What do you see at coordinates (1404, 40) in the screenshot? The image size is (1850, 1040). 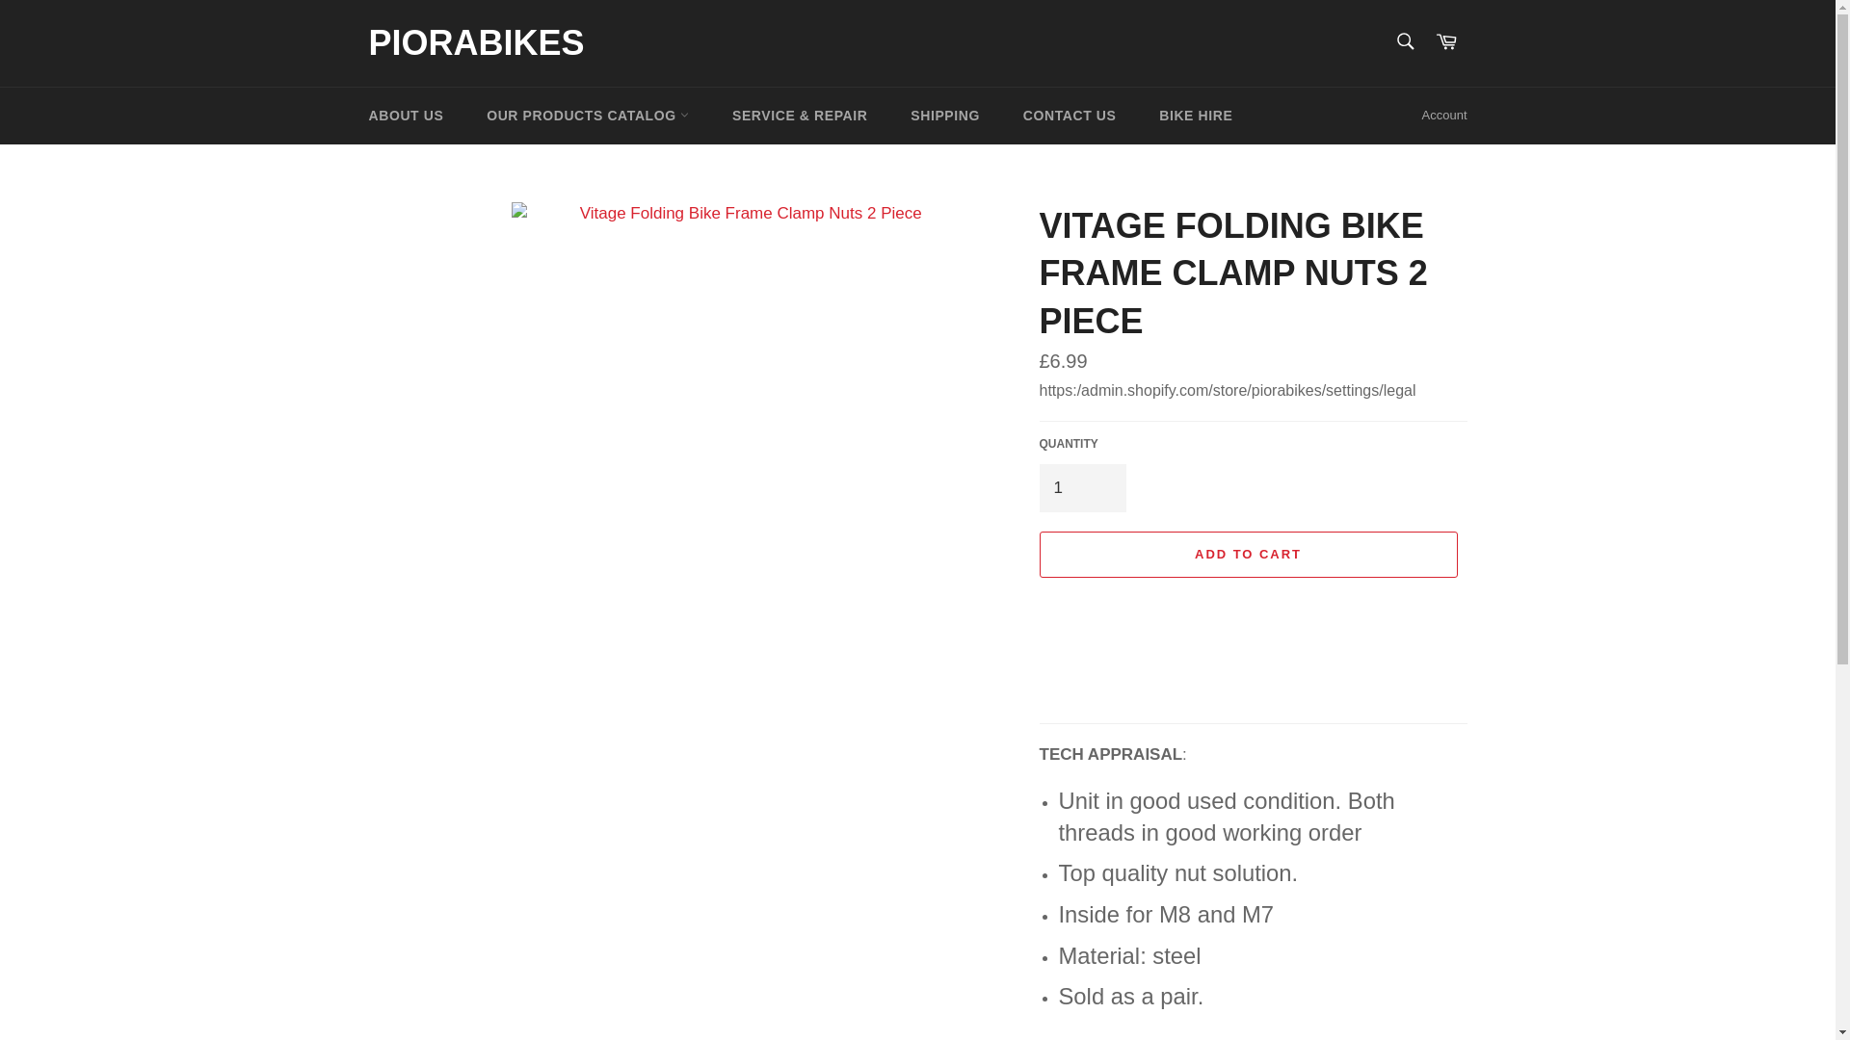 I see `Search` at bounding box center [1404, 40].